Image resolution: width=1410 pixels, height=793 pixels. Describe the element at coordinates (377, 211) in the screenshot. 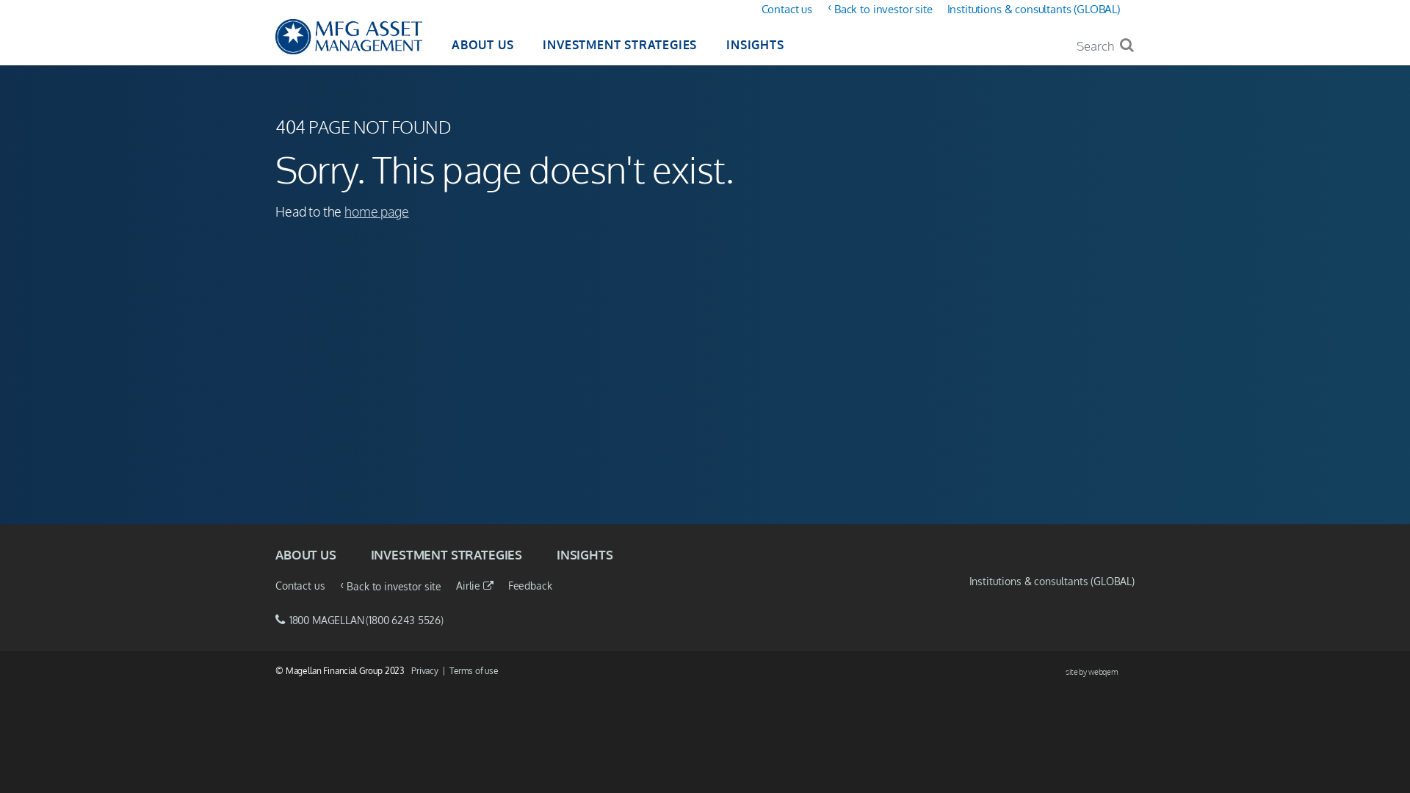

I see `home page` at that location.